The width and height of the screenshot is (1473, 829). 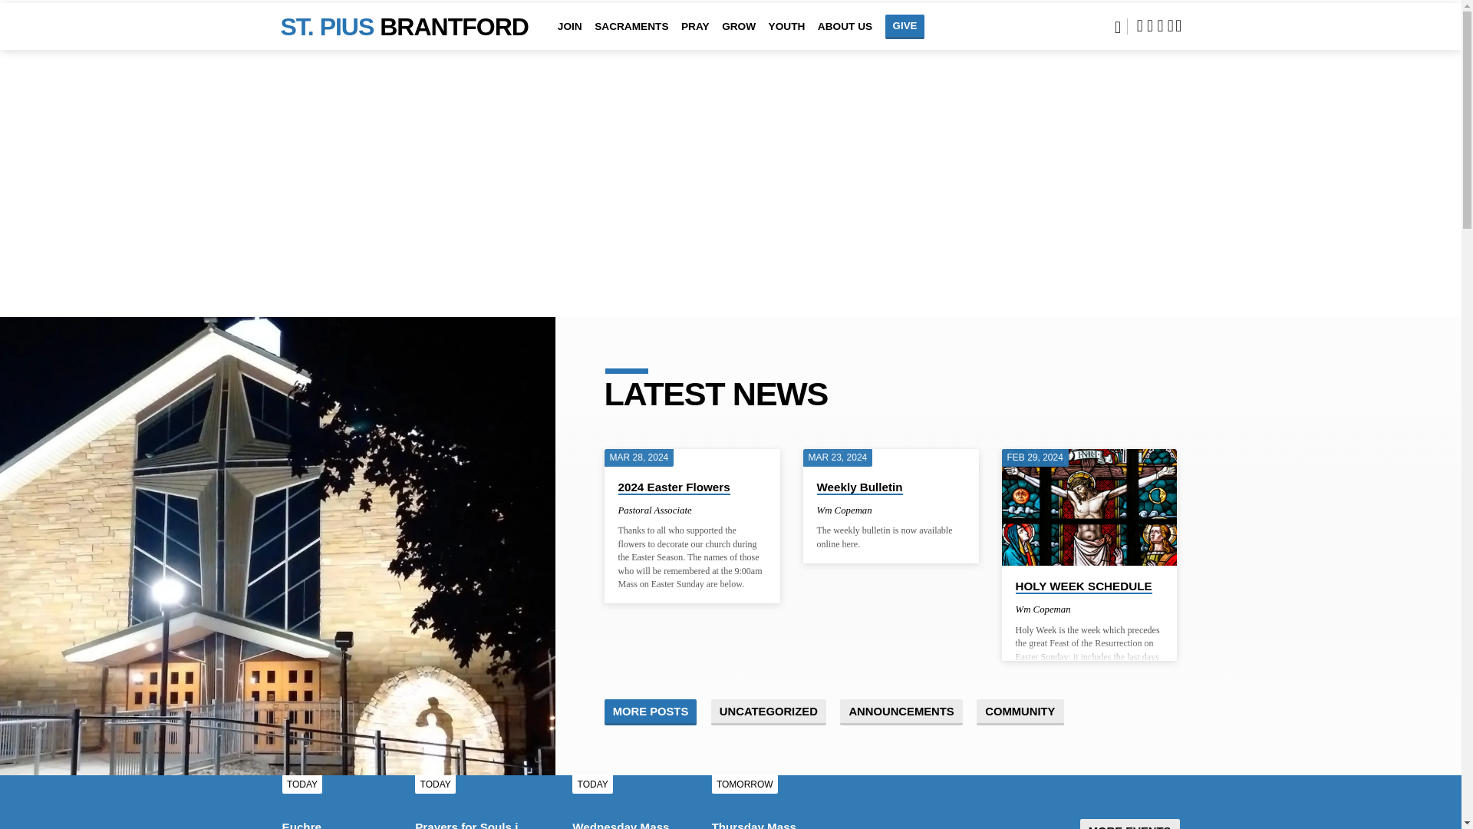 What do you see at coordinates (499, 824) in the screenshot?
I see `Prayers for Souls in Purgatory` at bounding box center [499, 824].